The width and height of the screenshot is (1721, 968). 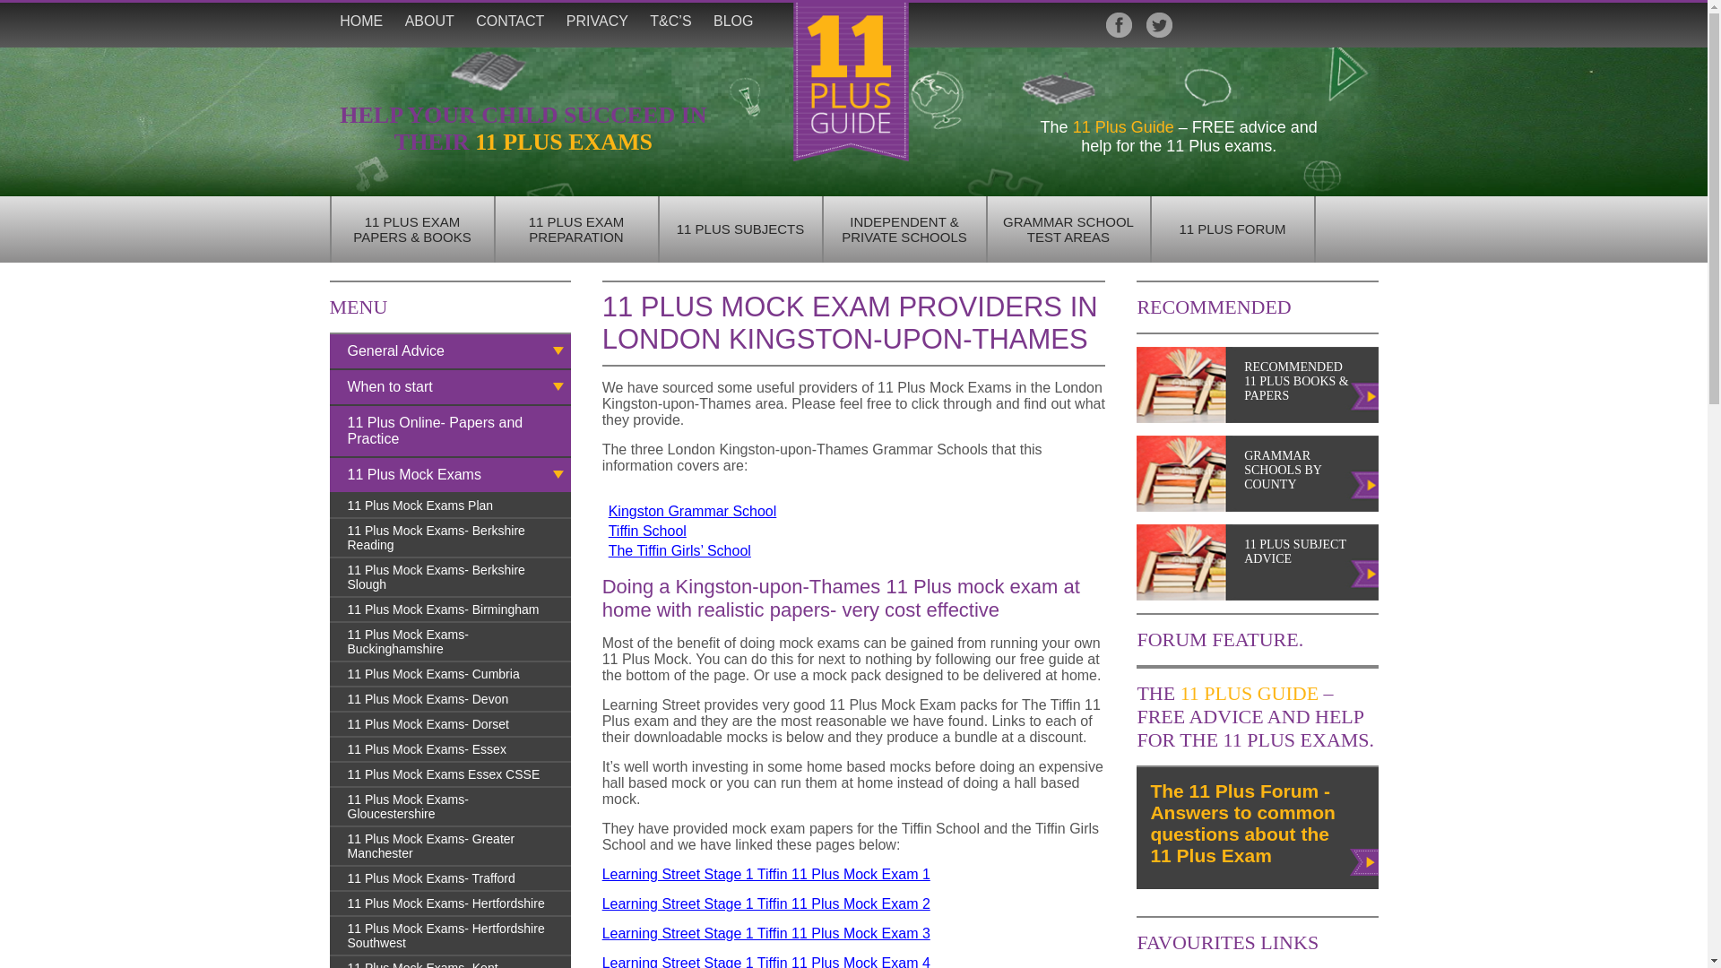 I want to click on Kingston Grammar School, so click(x=693, y=511).